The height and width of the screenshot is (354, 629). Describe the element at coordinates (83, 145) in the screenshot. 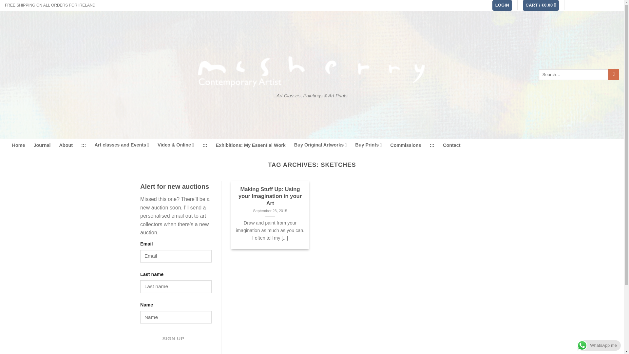

I see `:::` at that location.